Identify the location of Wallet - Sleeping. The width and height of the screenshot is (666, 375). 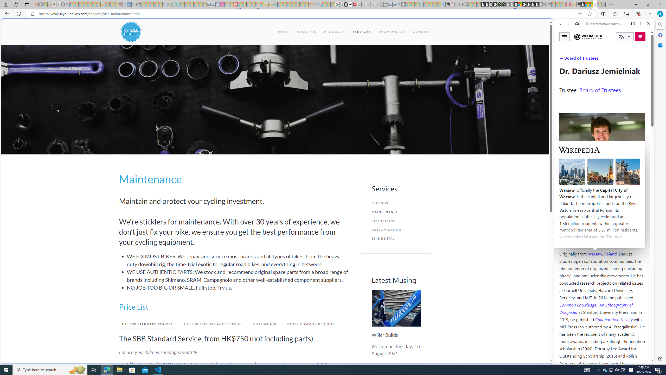
(386, 4).